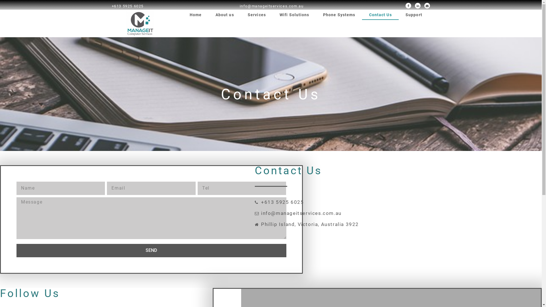  What do you see at coordinates (295, 15) in the screenshot?
I see `Wifi Solutions` at bounding box center [295, 15].